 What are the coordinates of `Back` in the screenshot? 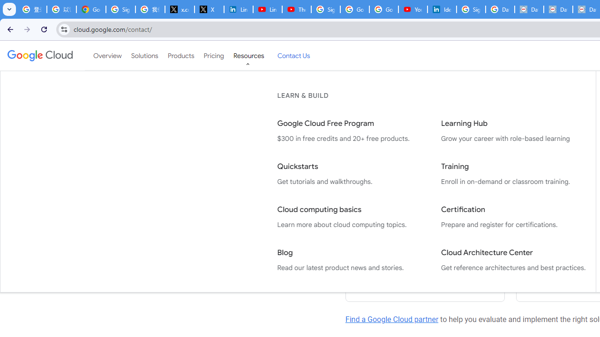 It's located at (9, 29).